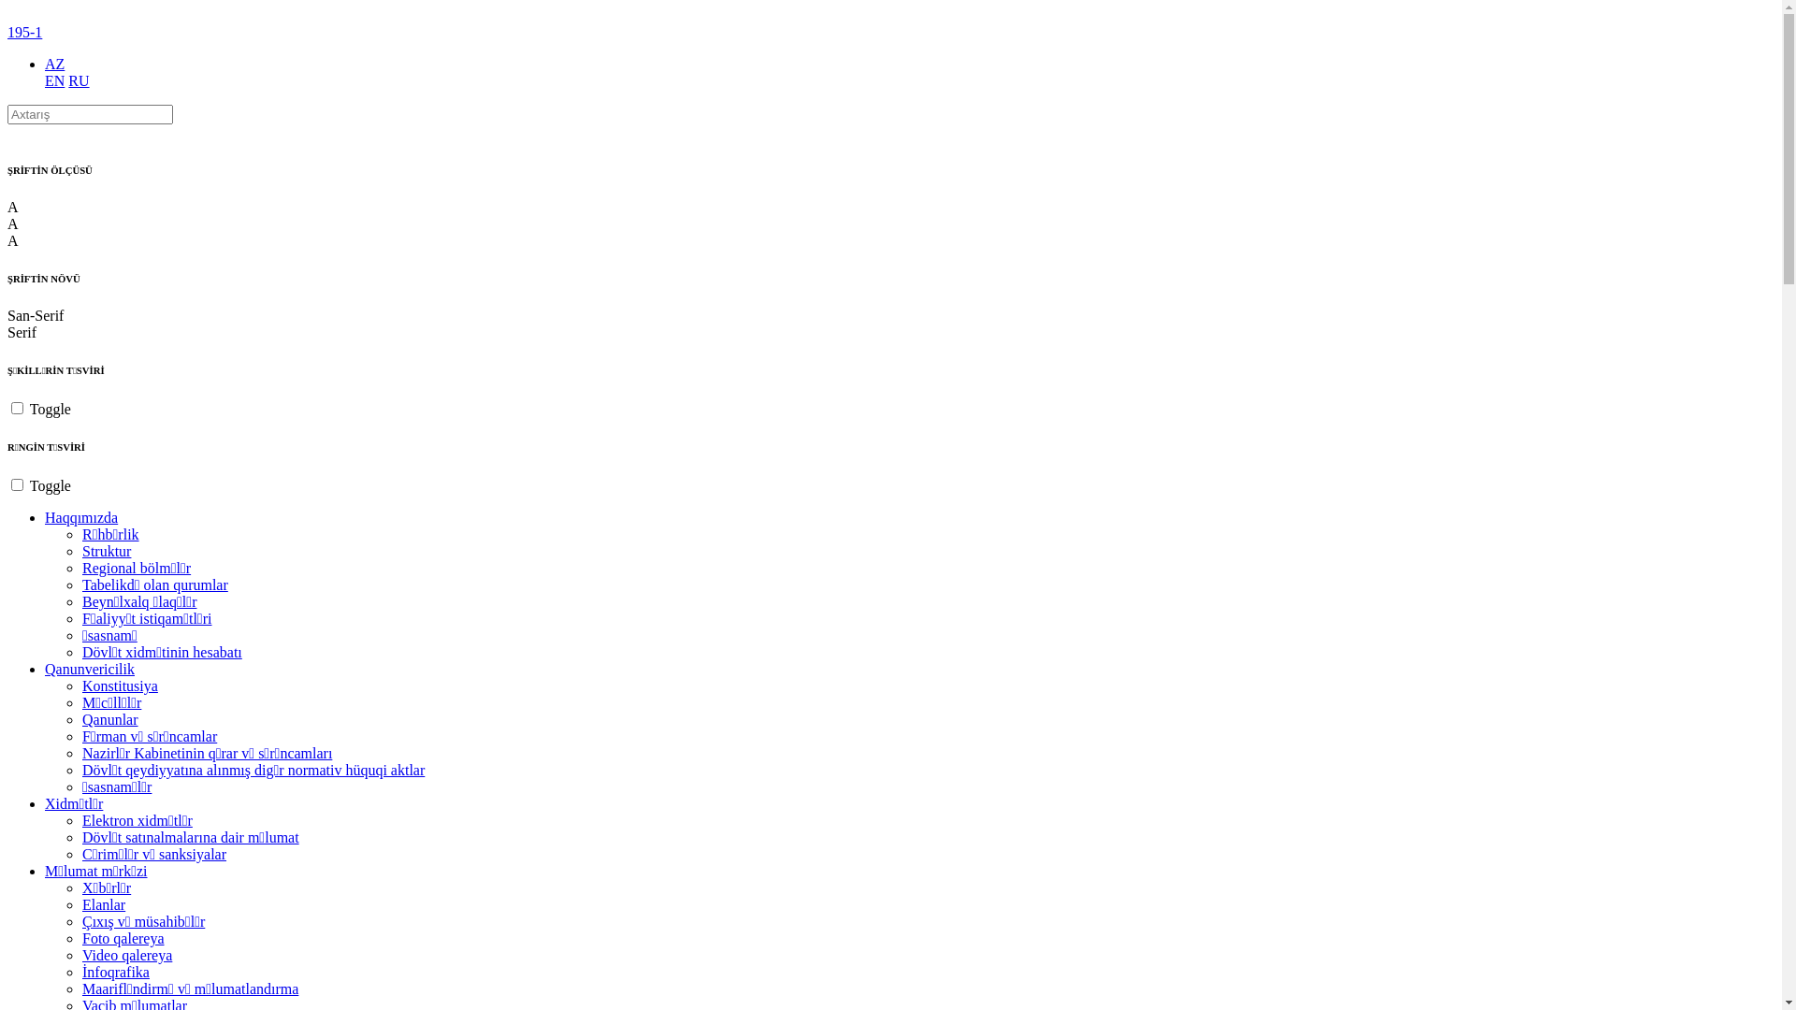 This screenshot has height=1010, width=1796. Describe the element at coordinates (120, 686) in the screenshot. I see `Konstitusiya` at that location.